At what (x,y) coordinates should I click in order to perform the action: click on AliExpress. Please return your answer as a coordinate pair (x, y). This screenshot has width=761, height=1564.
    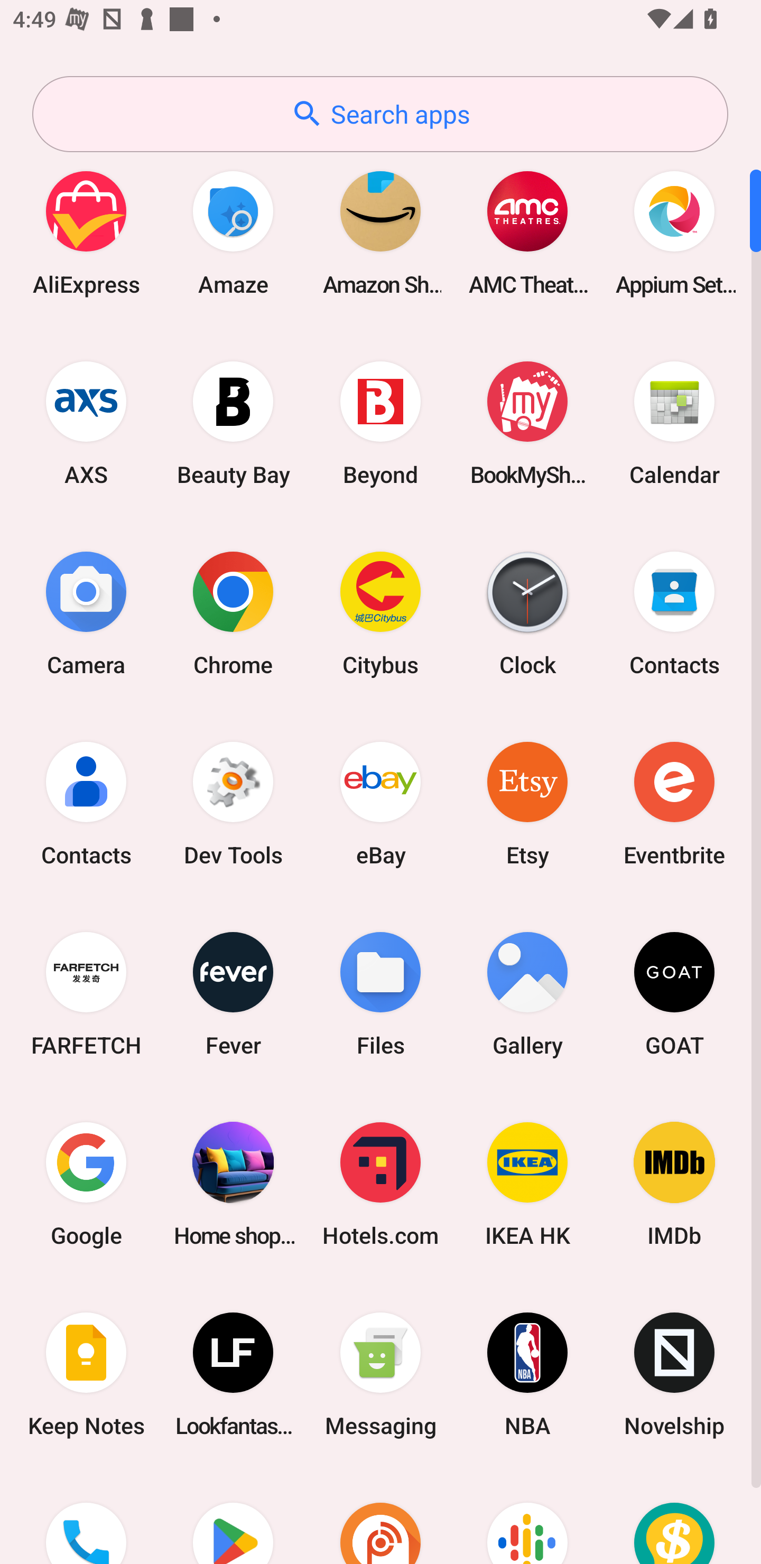
    Looking at the image, I should click on (86, 232).